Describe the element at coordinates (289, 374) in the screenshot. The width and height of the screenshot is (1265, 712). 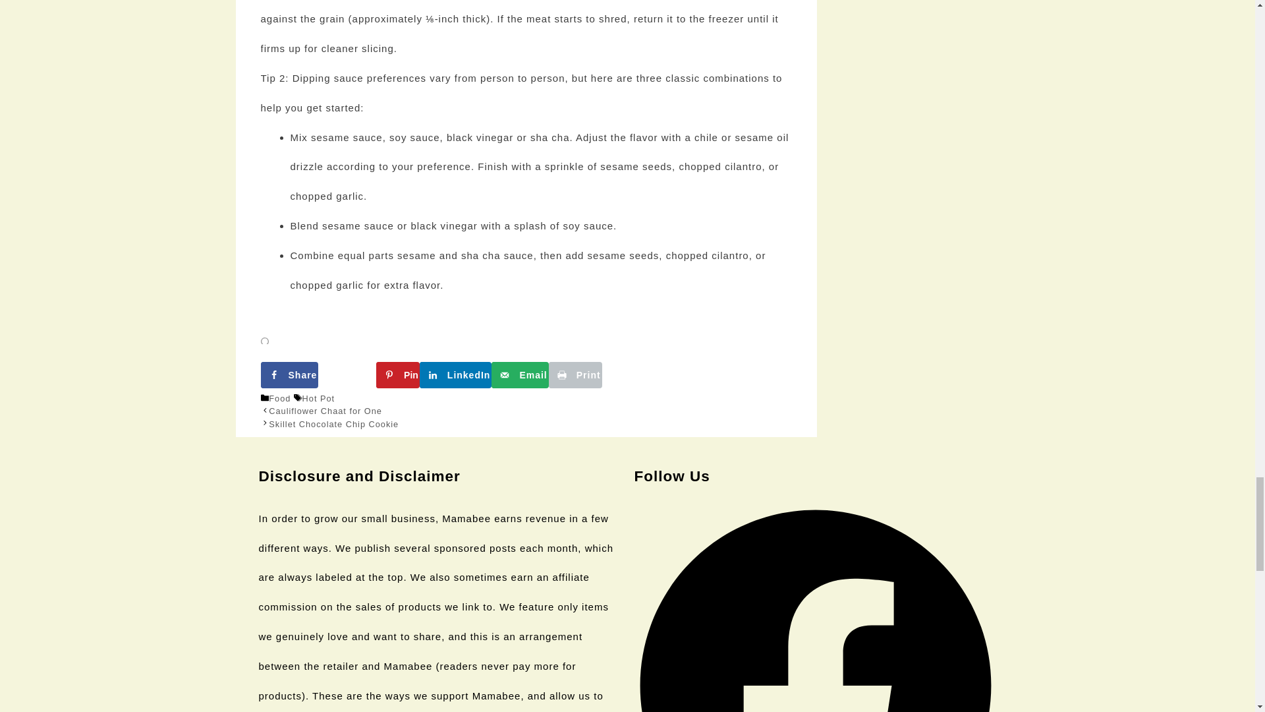
I see `Share on Facebook` at that location.